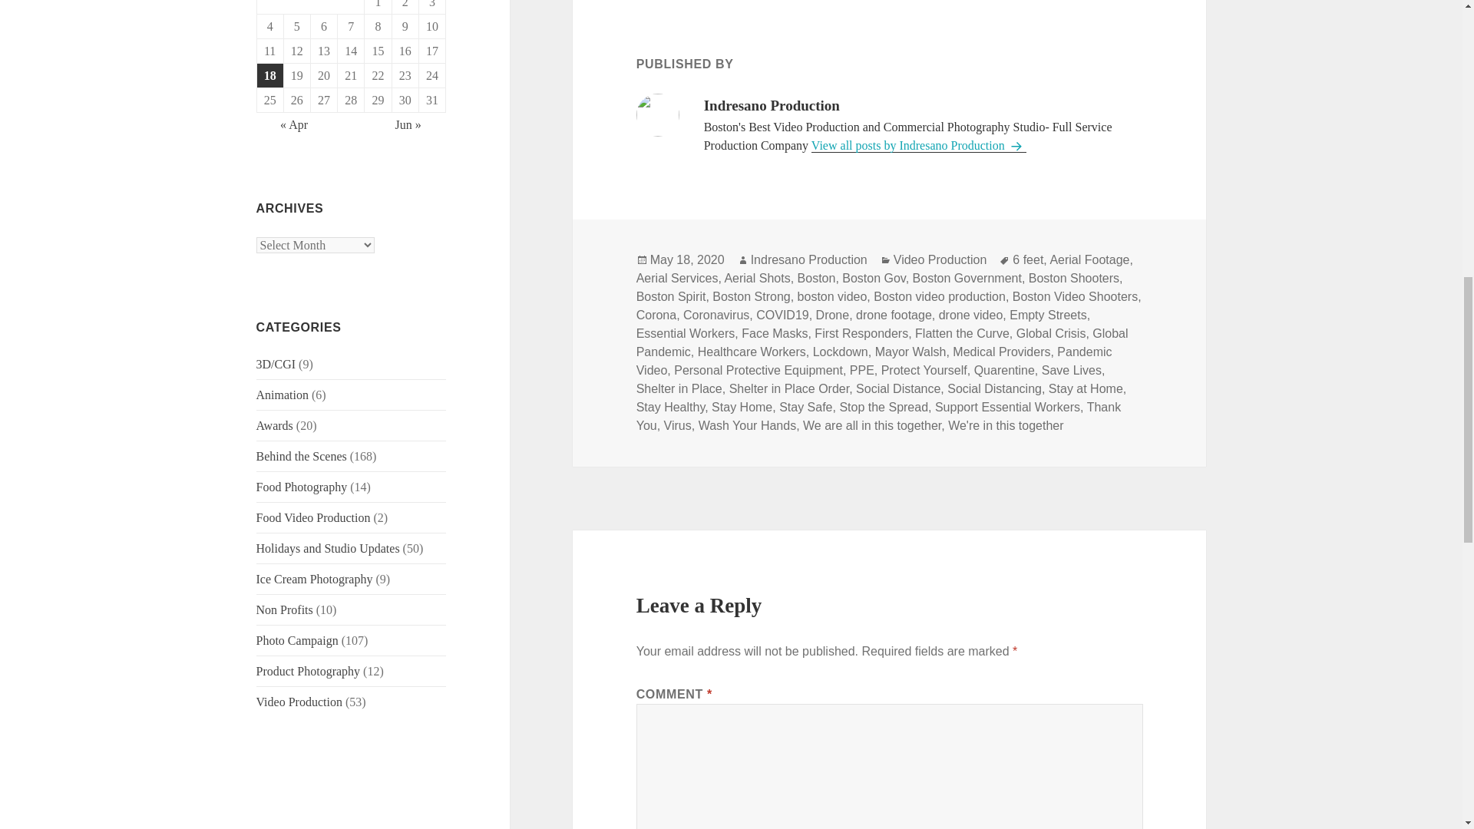  Describe the element at coordinates (1089, 259) in the screenshot. I see `Aerial Footage` at that location.